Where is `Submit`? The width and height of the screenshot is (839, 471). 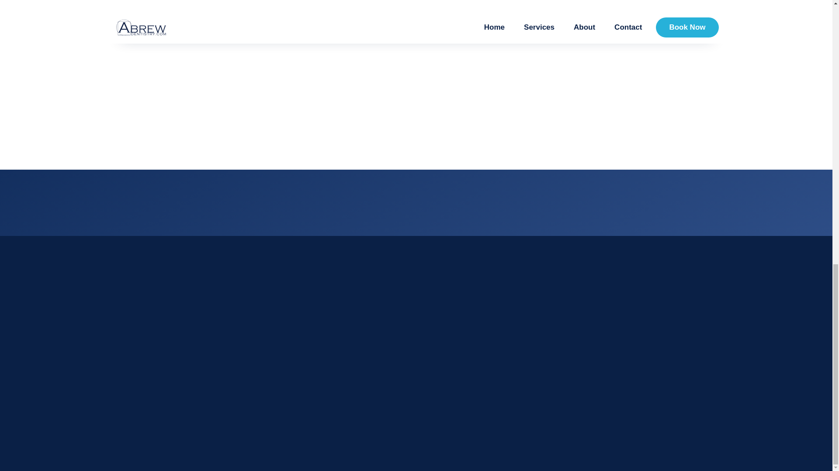
Submit is located at coordinates (566, 85).